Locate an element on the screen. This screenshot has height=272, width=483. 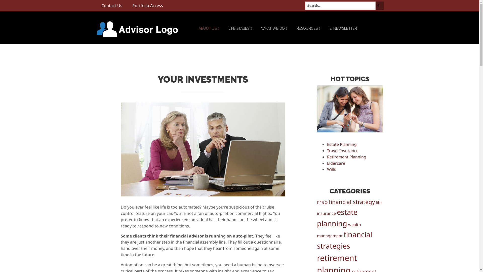
estate planning is located at coordinates (337, 218).